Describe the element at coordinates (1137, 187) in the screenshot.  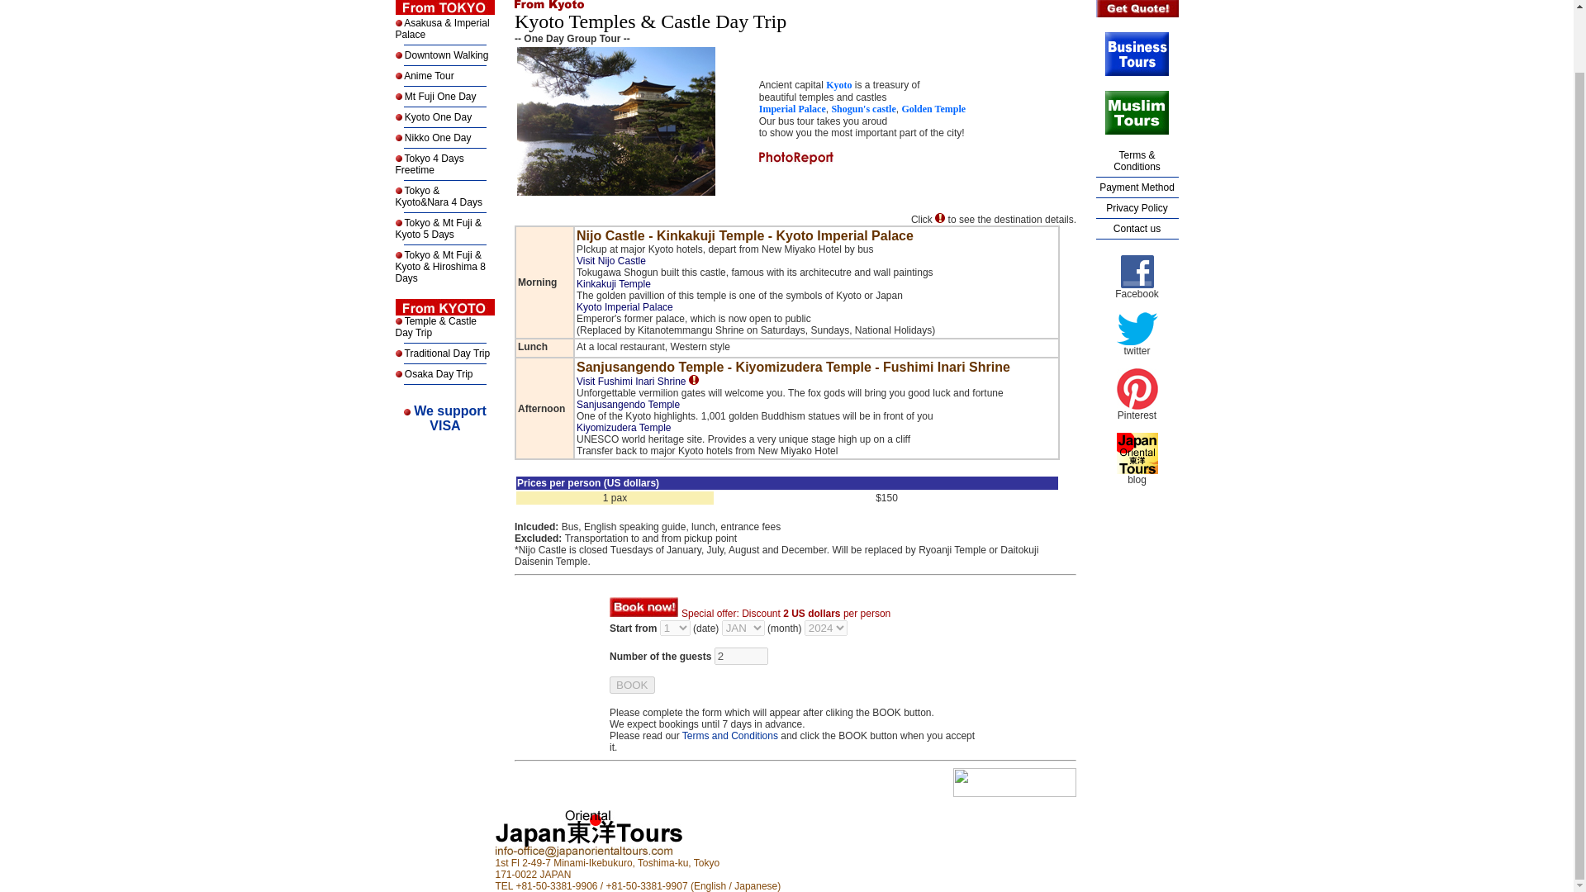
I see `Nikko One Day` at that location.